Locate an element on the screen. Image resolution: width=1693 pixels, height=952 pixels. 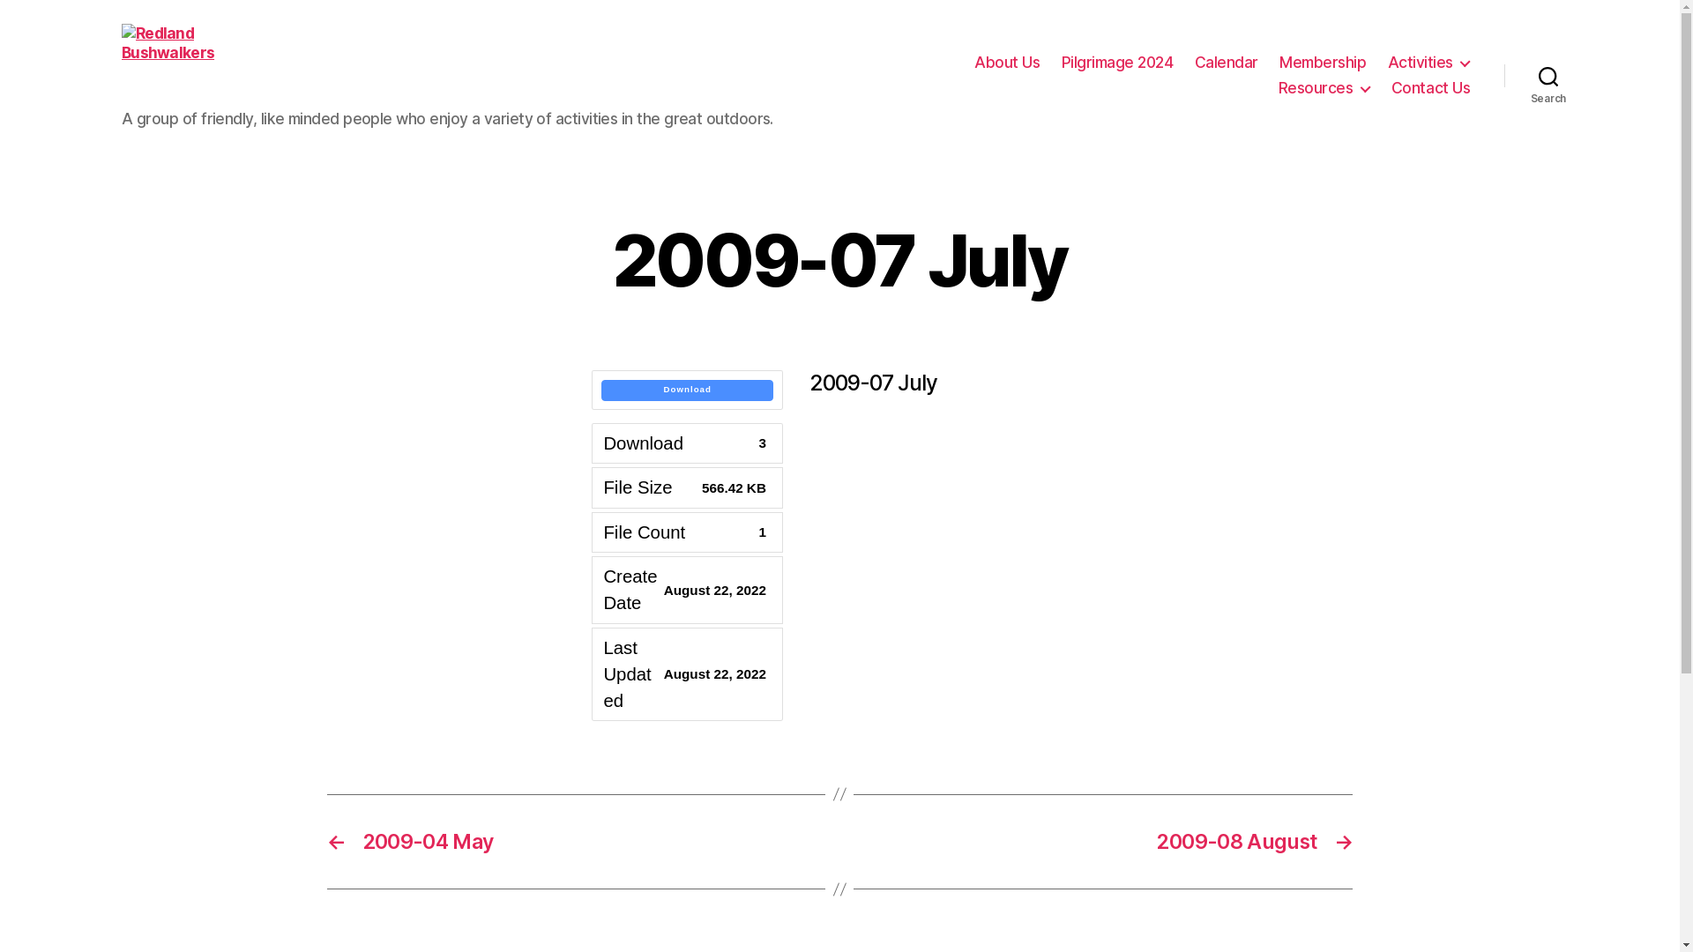
Activities is located at coordinates (1429, 63).